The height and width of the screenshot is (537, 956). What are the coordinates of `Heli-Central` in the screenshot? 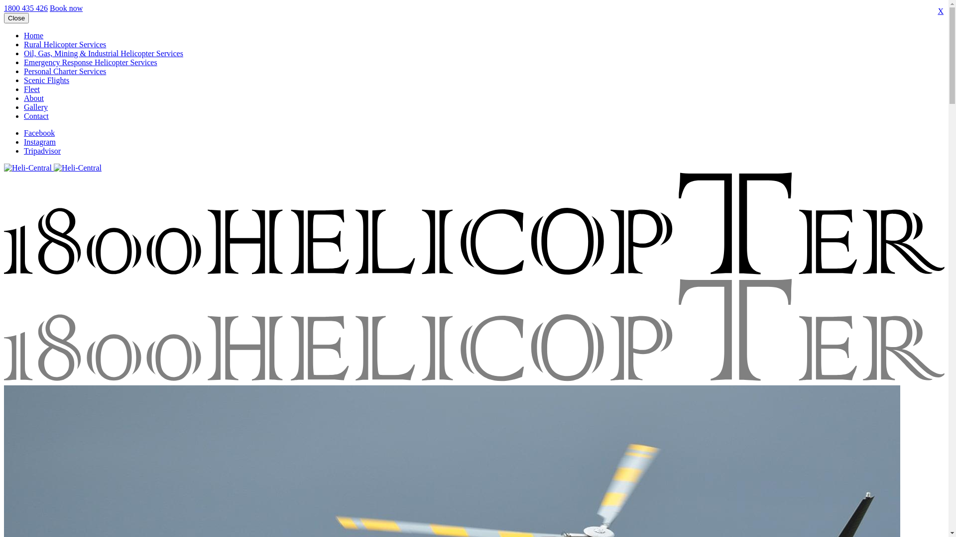 It's located at (474, 225).